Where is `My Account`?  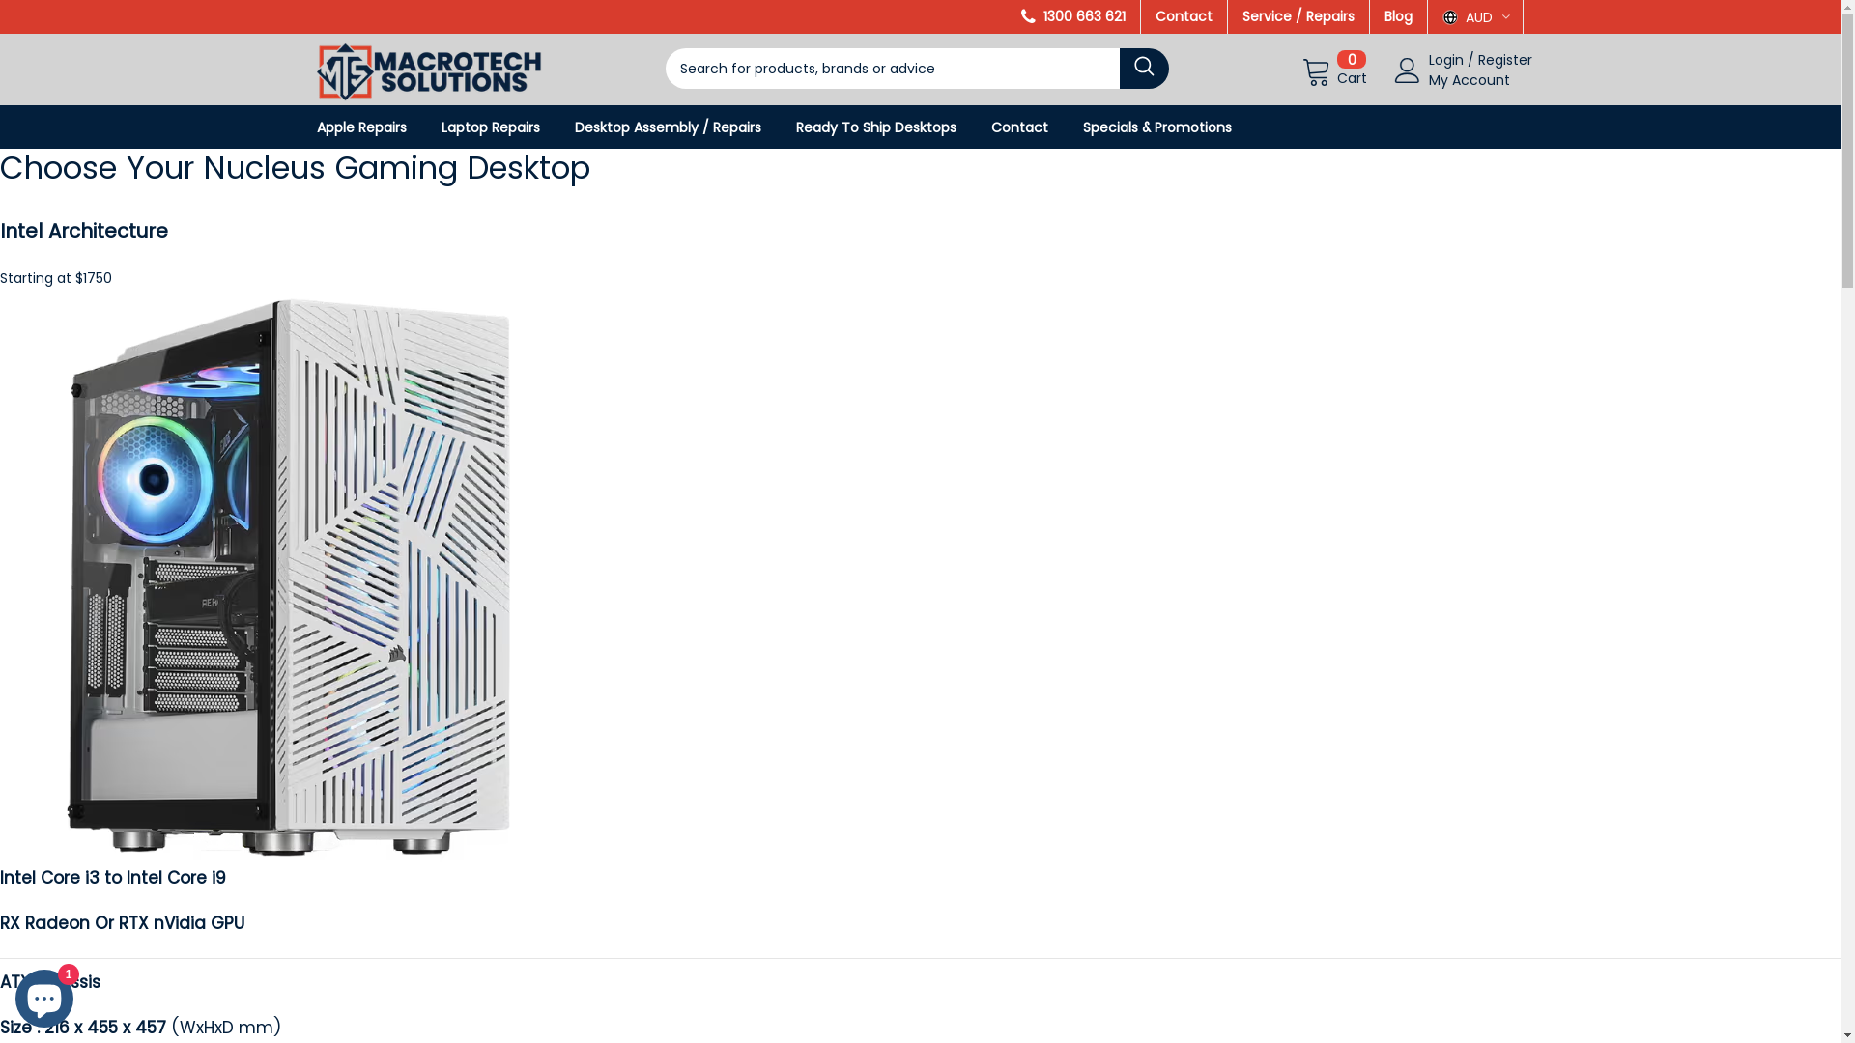
My Account is located at coordinates (1470, 80).